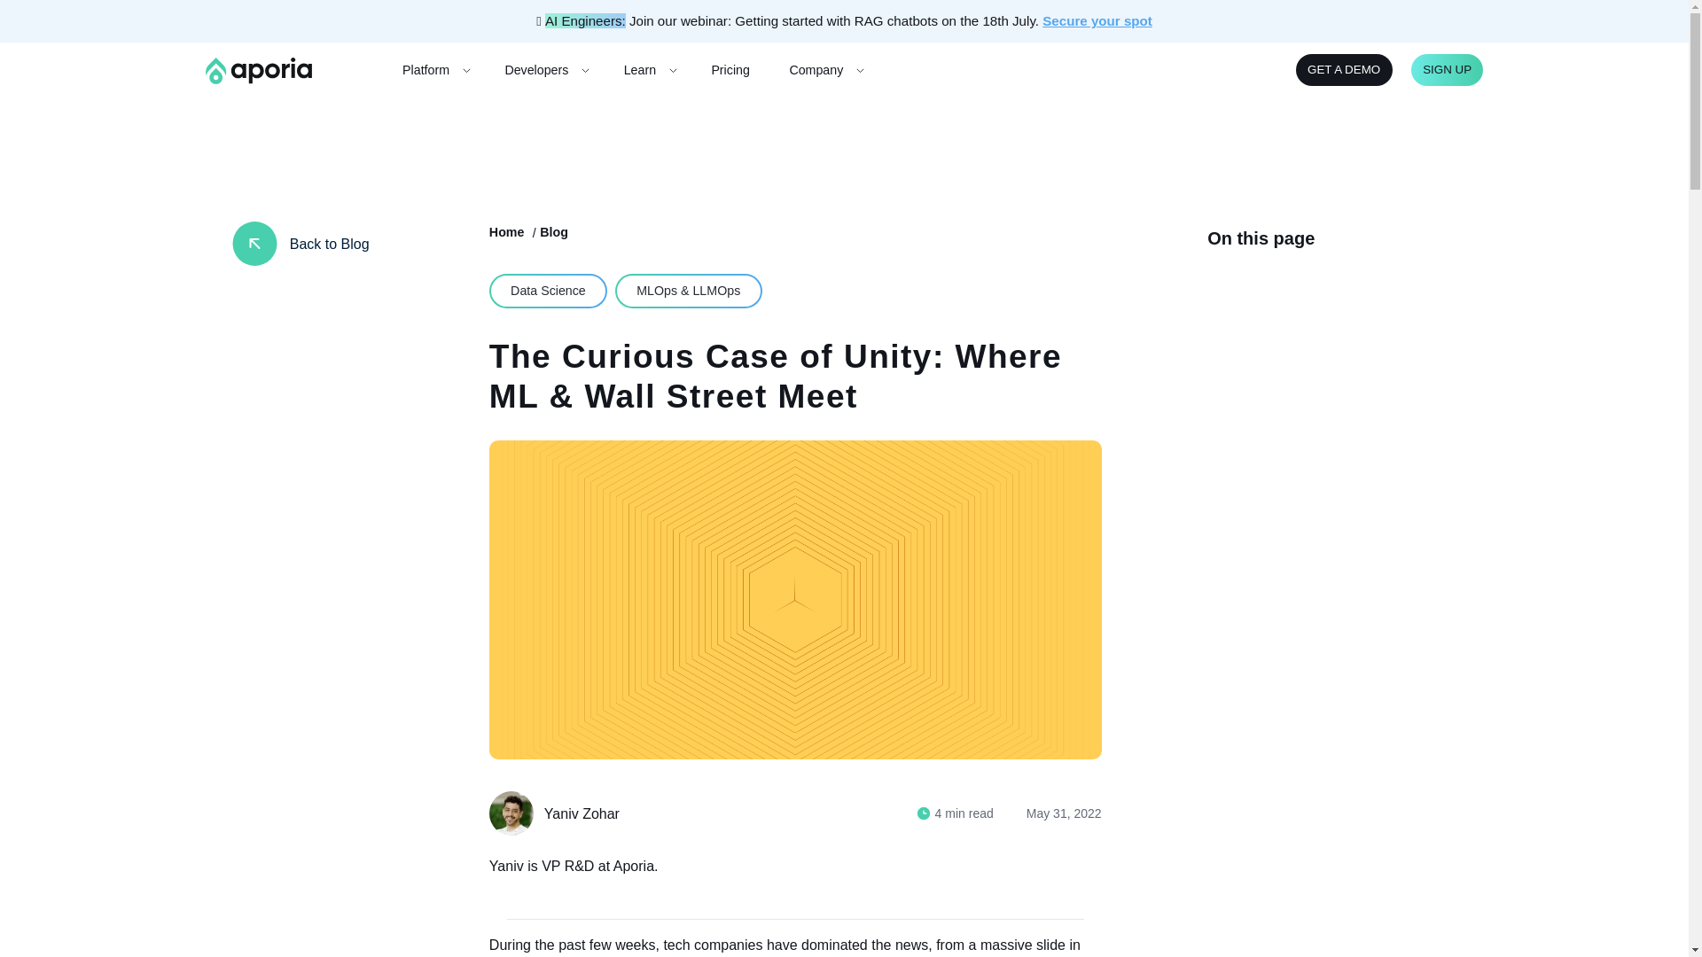 This screenshot has height=957, width=1702. I want to click on Aporia, so click(259, 71).